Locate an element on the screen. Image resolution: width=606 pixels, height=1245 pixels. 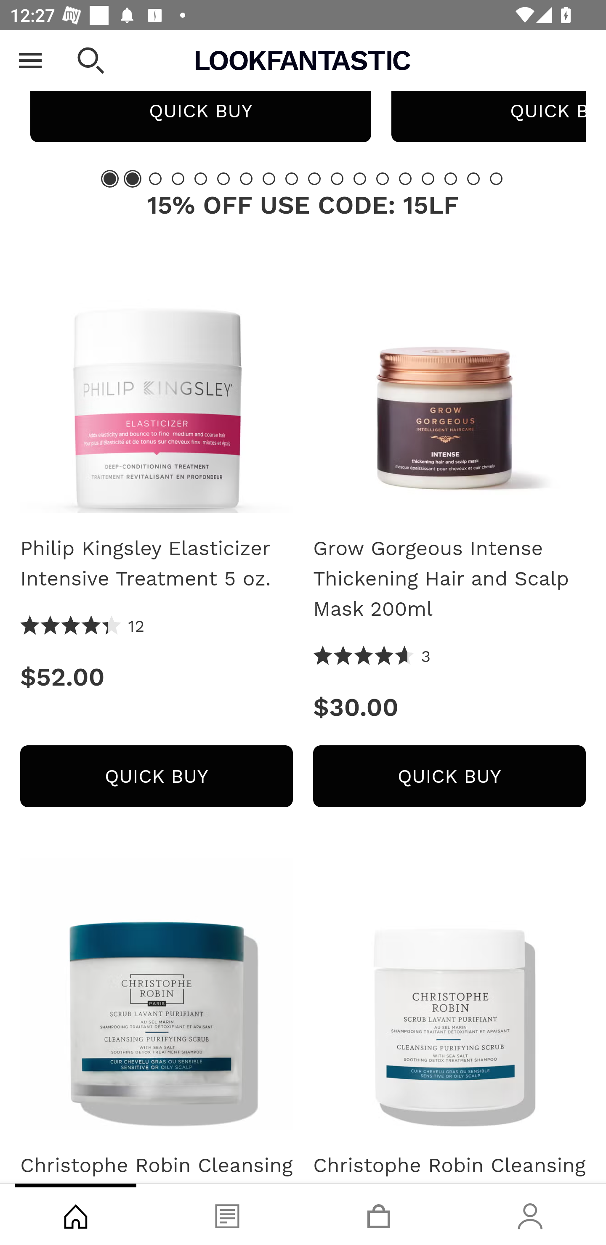
Slide 16 is located at coordinates (450, 178).